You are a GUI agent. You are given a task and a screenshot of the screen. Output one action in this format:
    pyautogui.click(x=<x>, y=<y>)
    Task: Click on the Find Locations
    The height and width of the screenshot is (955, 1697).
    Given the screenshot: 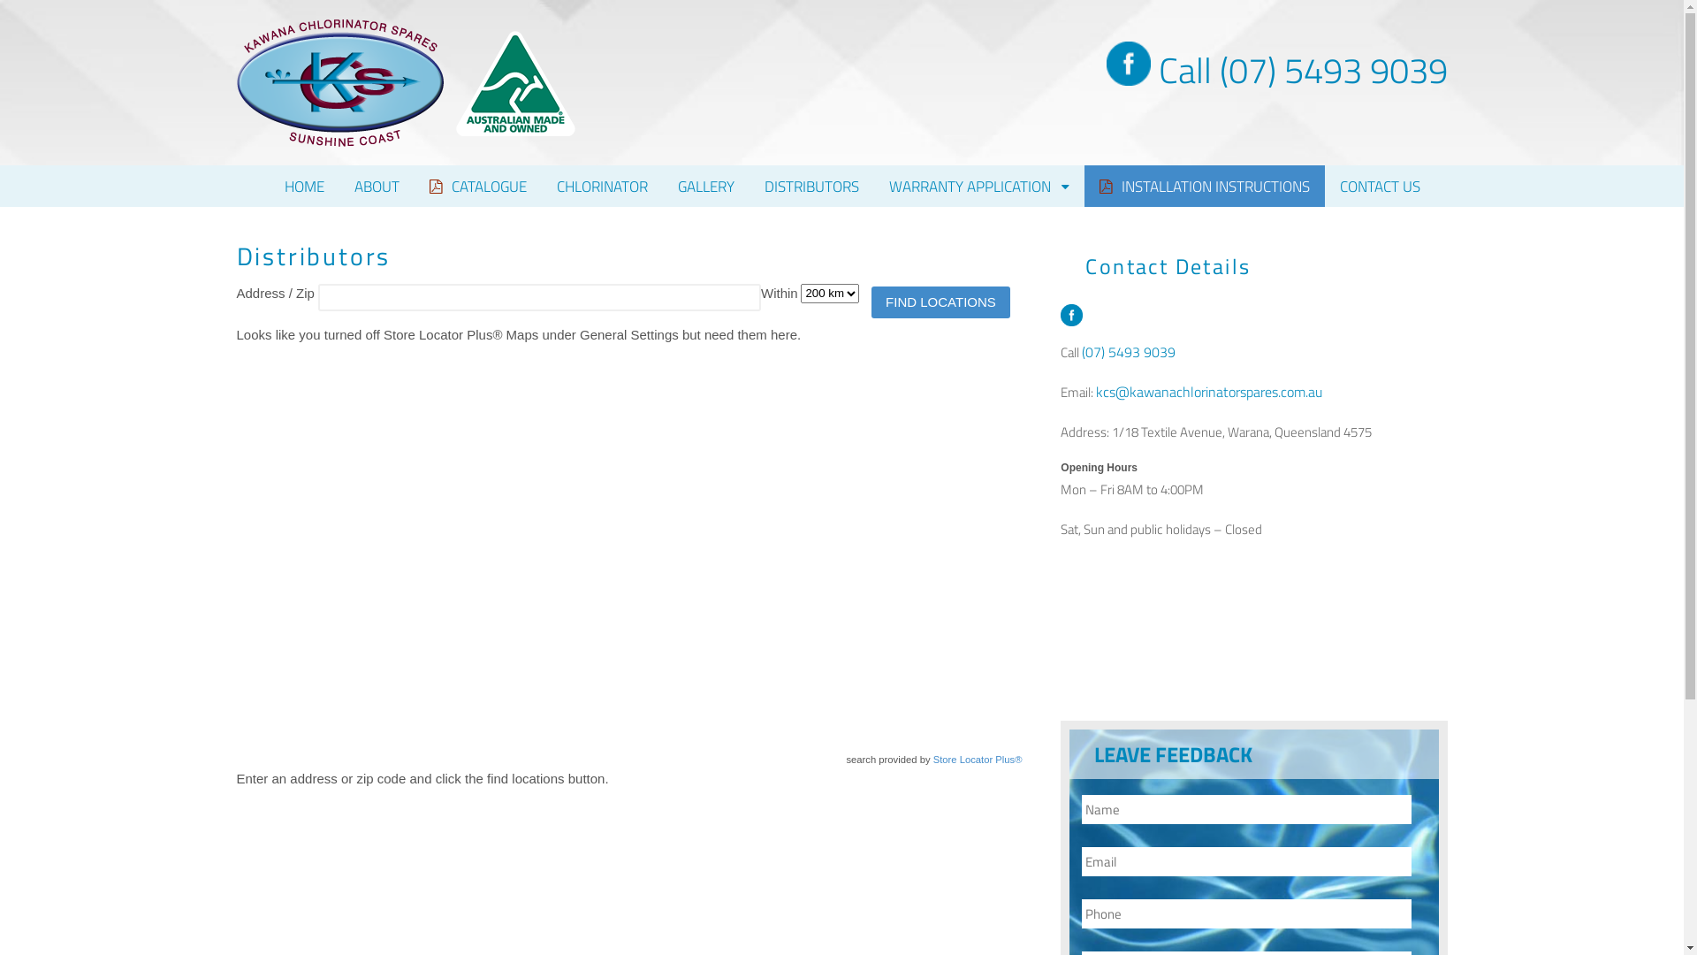 What is the action you would take?
    pyautogui.click(x=940, y=302)
    